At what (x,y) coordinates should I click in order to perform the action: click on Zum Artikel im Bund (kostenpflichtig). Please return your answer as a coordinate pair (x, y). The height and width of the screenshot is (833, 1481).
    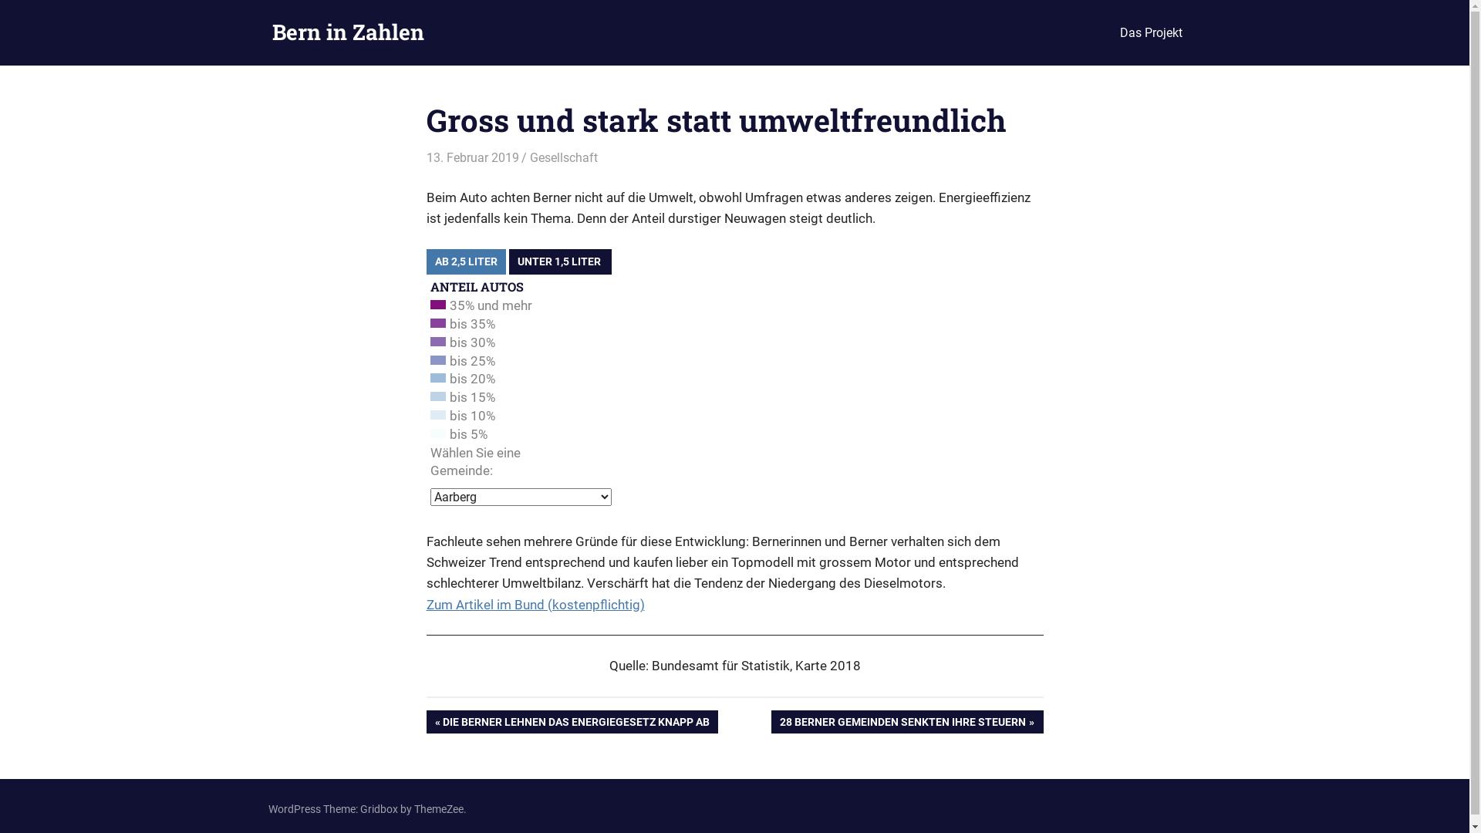
    Looking at the image, I should click on (535, 605).